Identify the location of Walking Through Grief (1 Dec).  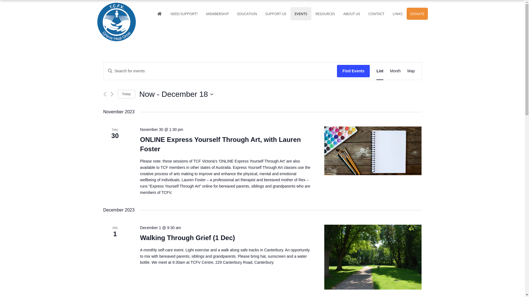
(373, 257).